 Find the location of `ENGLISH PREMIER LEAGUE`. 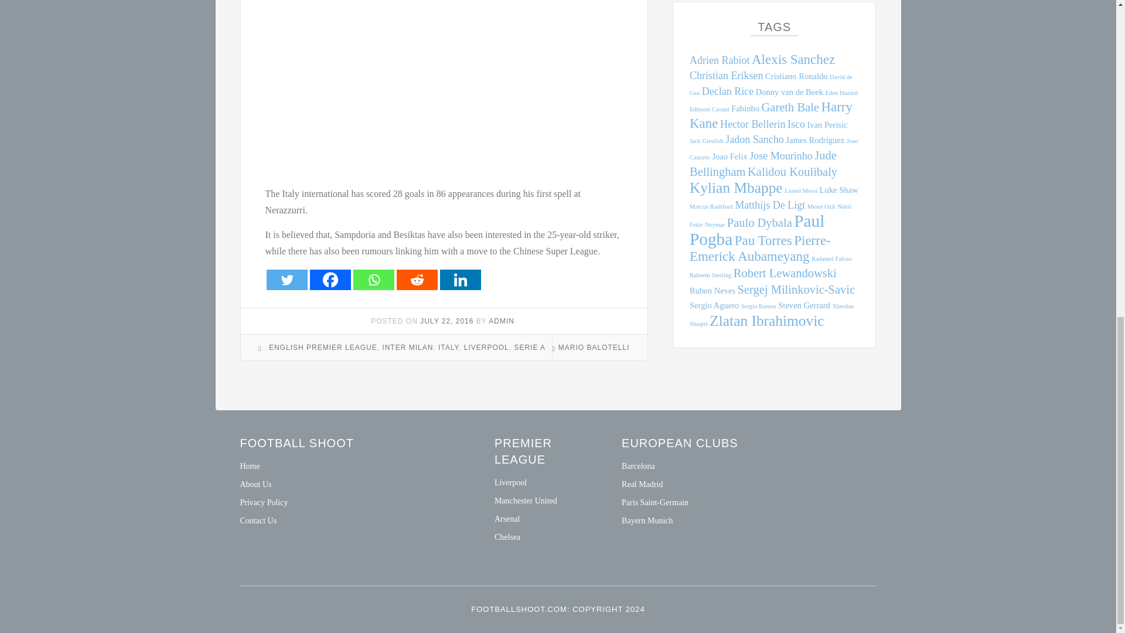

ENGLISH PREMIER LEAGUE is located at coordinates (322, 348).